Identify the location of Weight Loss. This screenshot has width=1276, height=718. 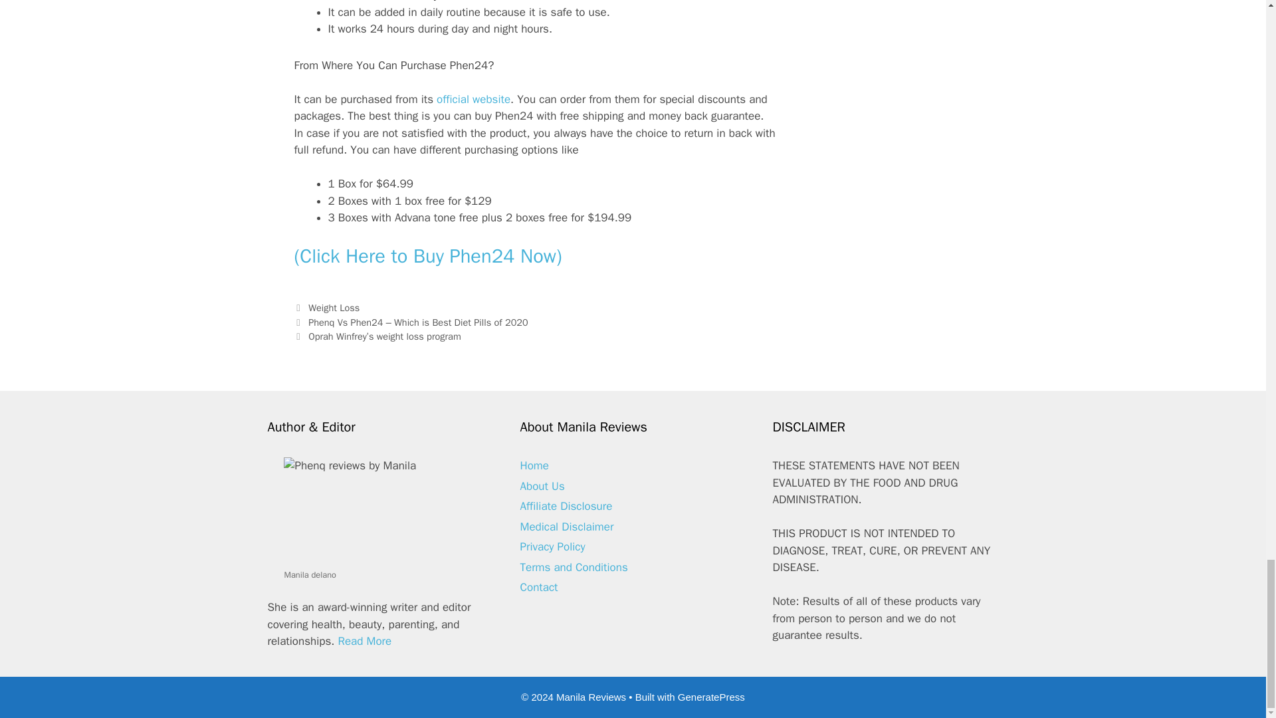
(334, 307).